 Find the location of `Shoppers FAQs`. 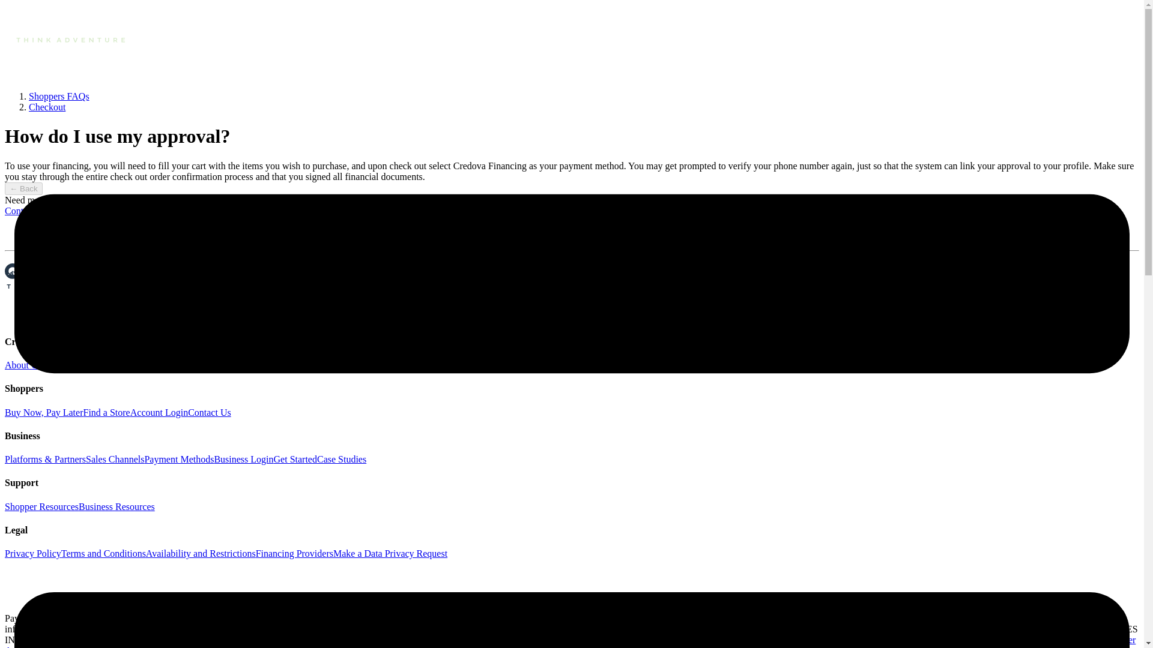

Shoppers FAQs is located at coordinates (59, 96).